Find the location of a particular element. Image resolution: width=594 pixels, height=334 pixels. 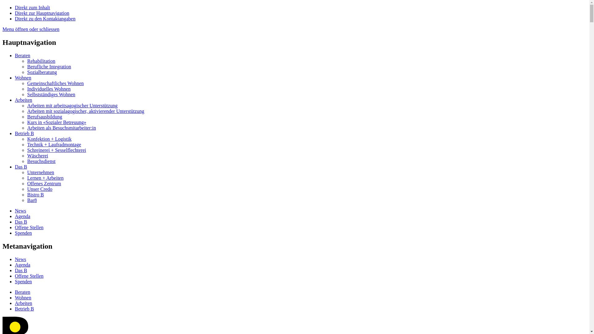

Lernen + Arbeiten is located at coordinates (45, 178).